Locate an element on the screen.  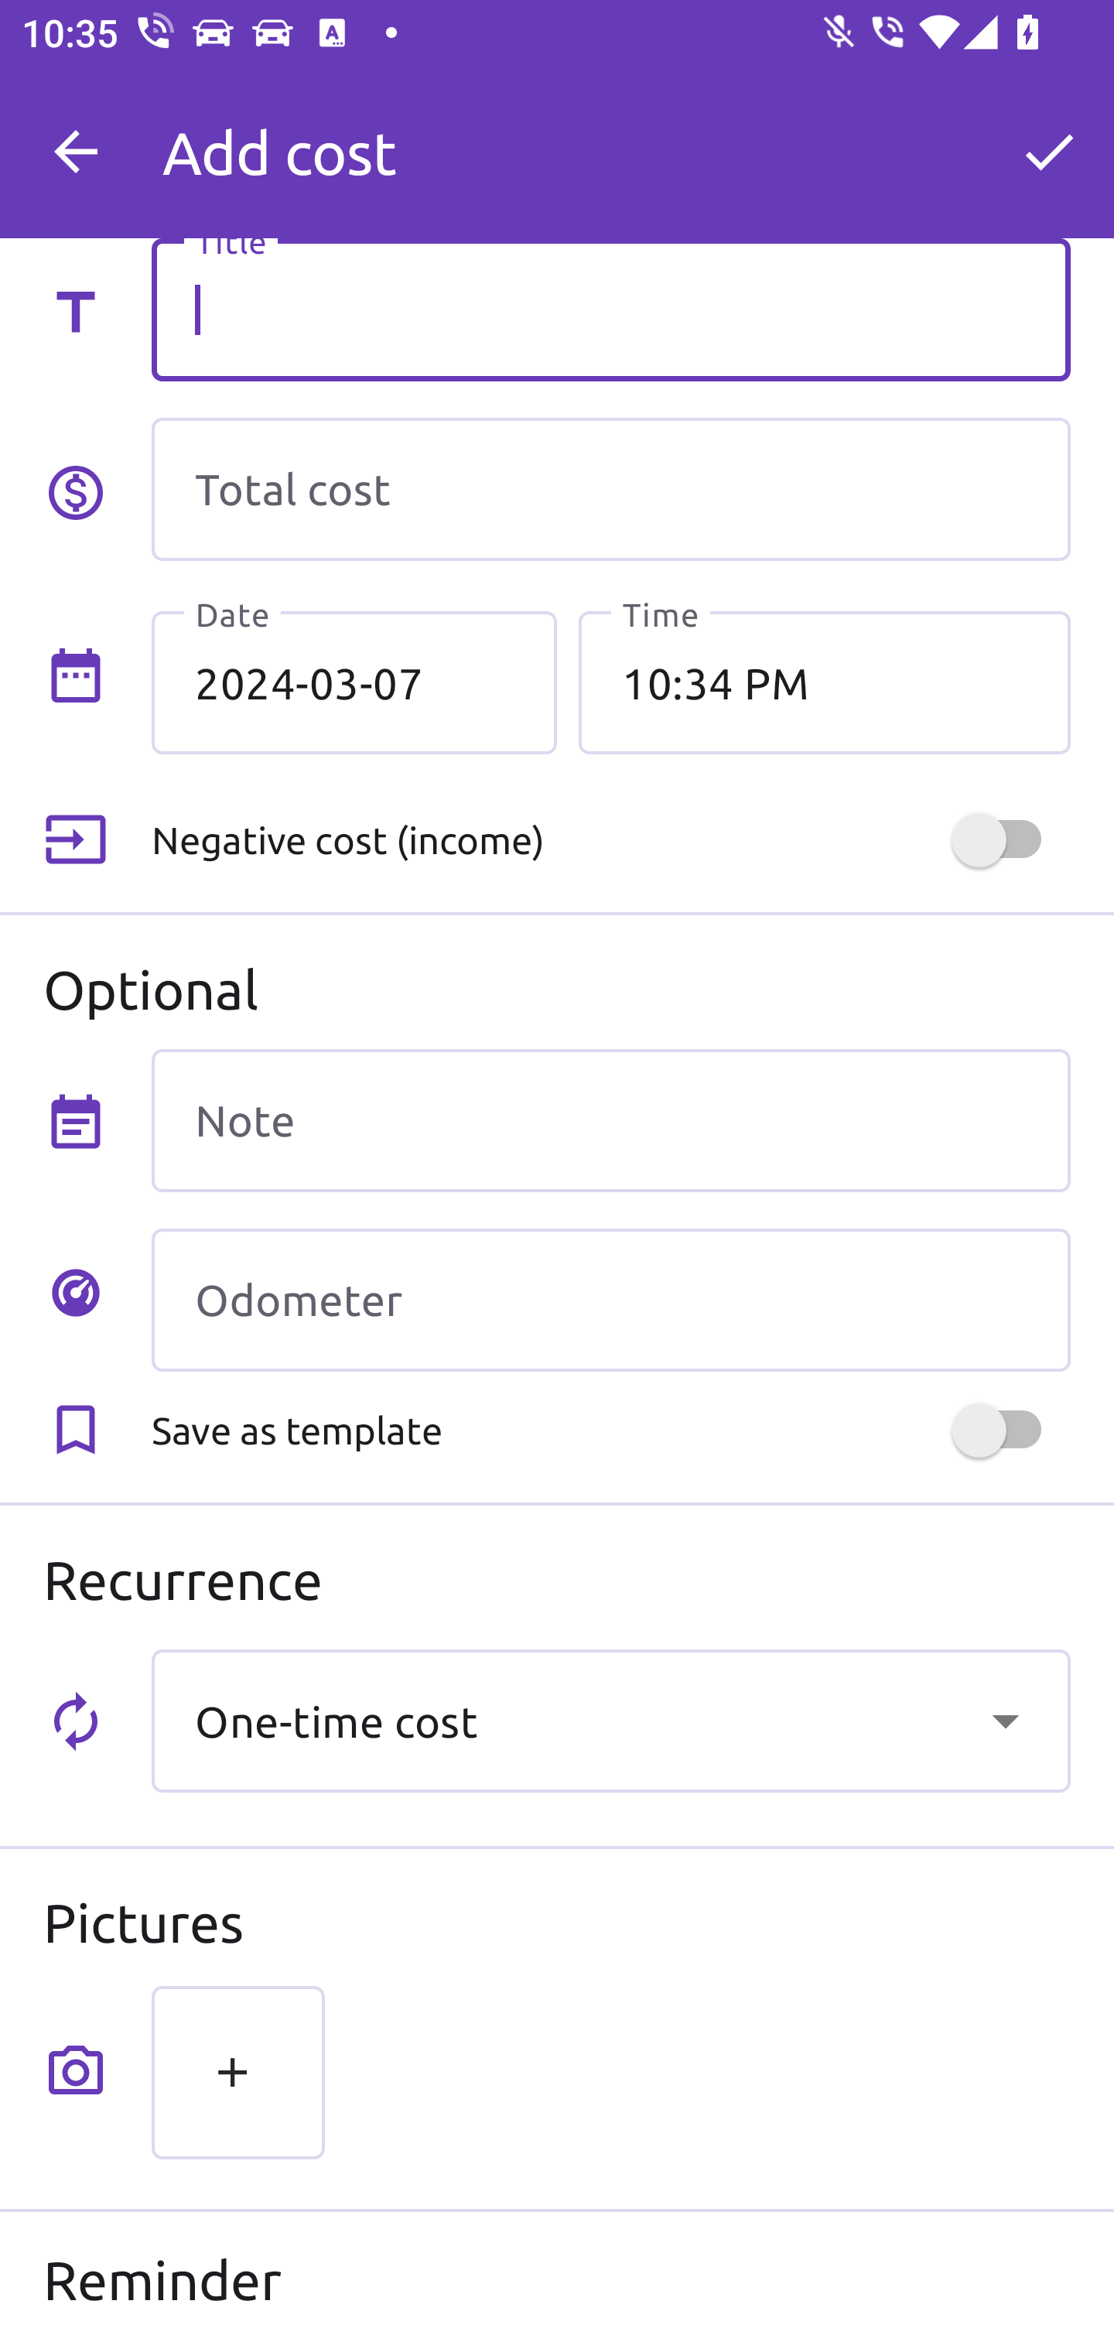
Odometer is located at coordinates (610, 1299).